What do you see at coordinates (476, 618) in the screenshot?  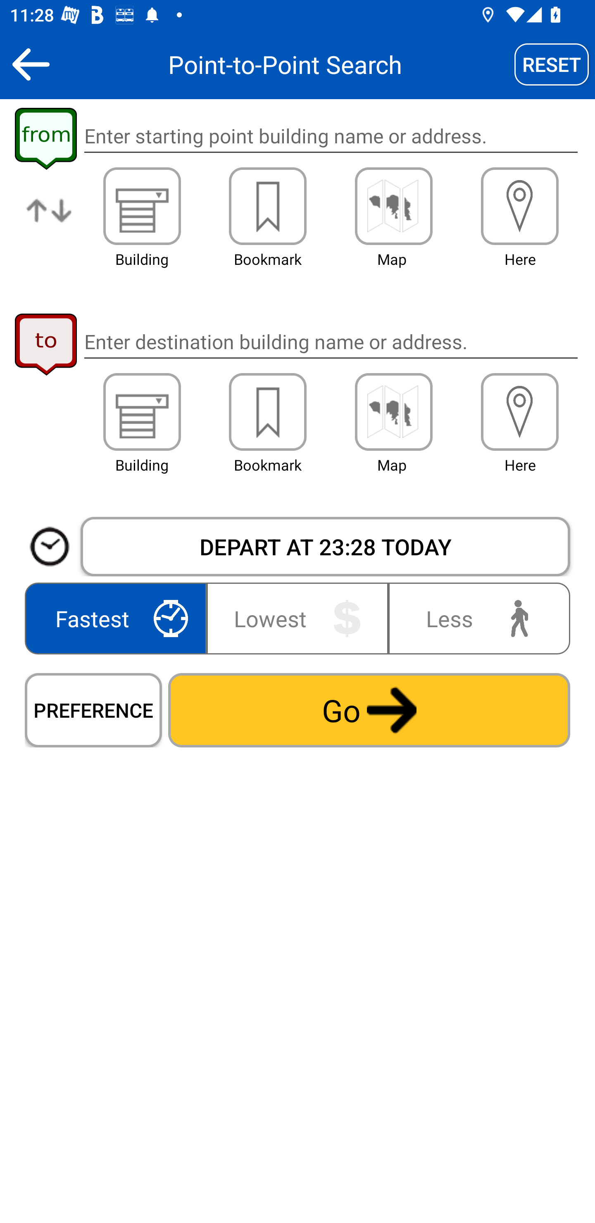 I see `Less` at bounding box center [476, 618].